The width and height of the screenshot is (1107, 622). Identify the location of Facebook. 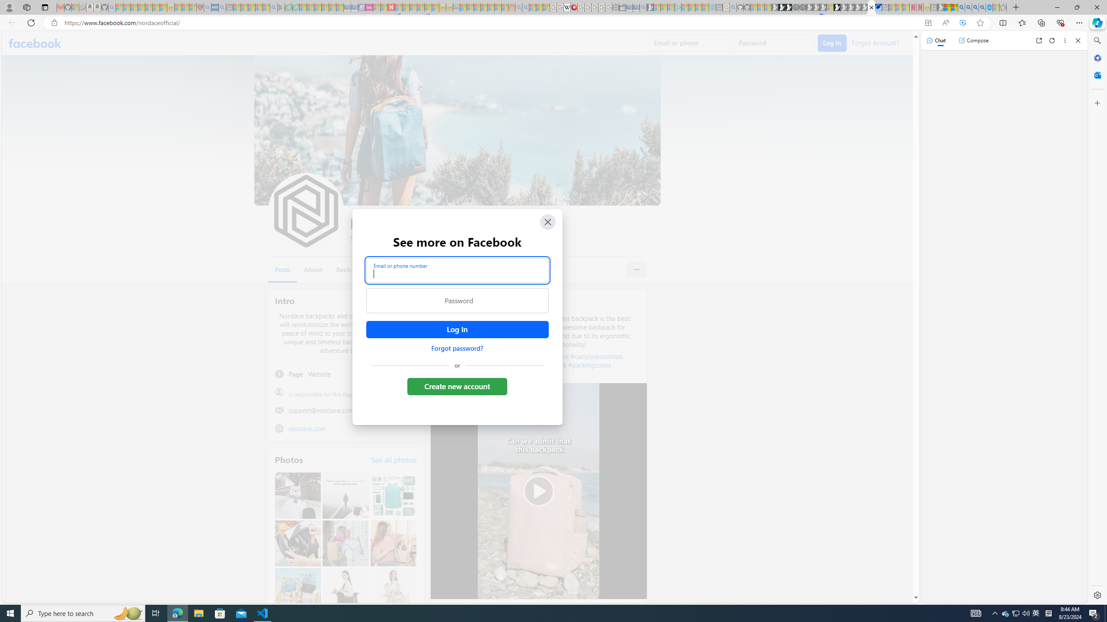
(35, 43).